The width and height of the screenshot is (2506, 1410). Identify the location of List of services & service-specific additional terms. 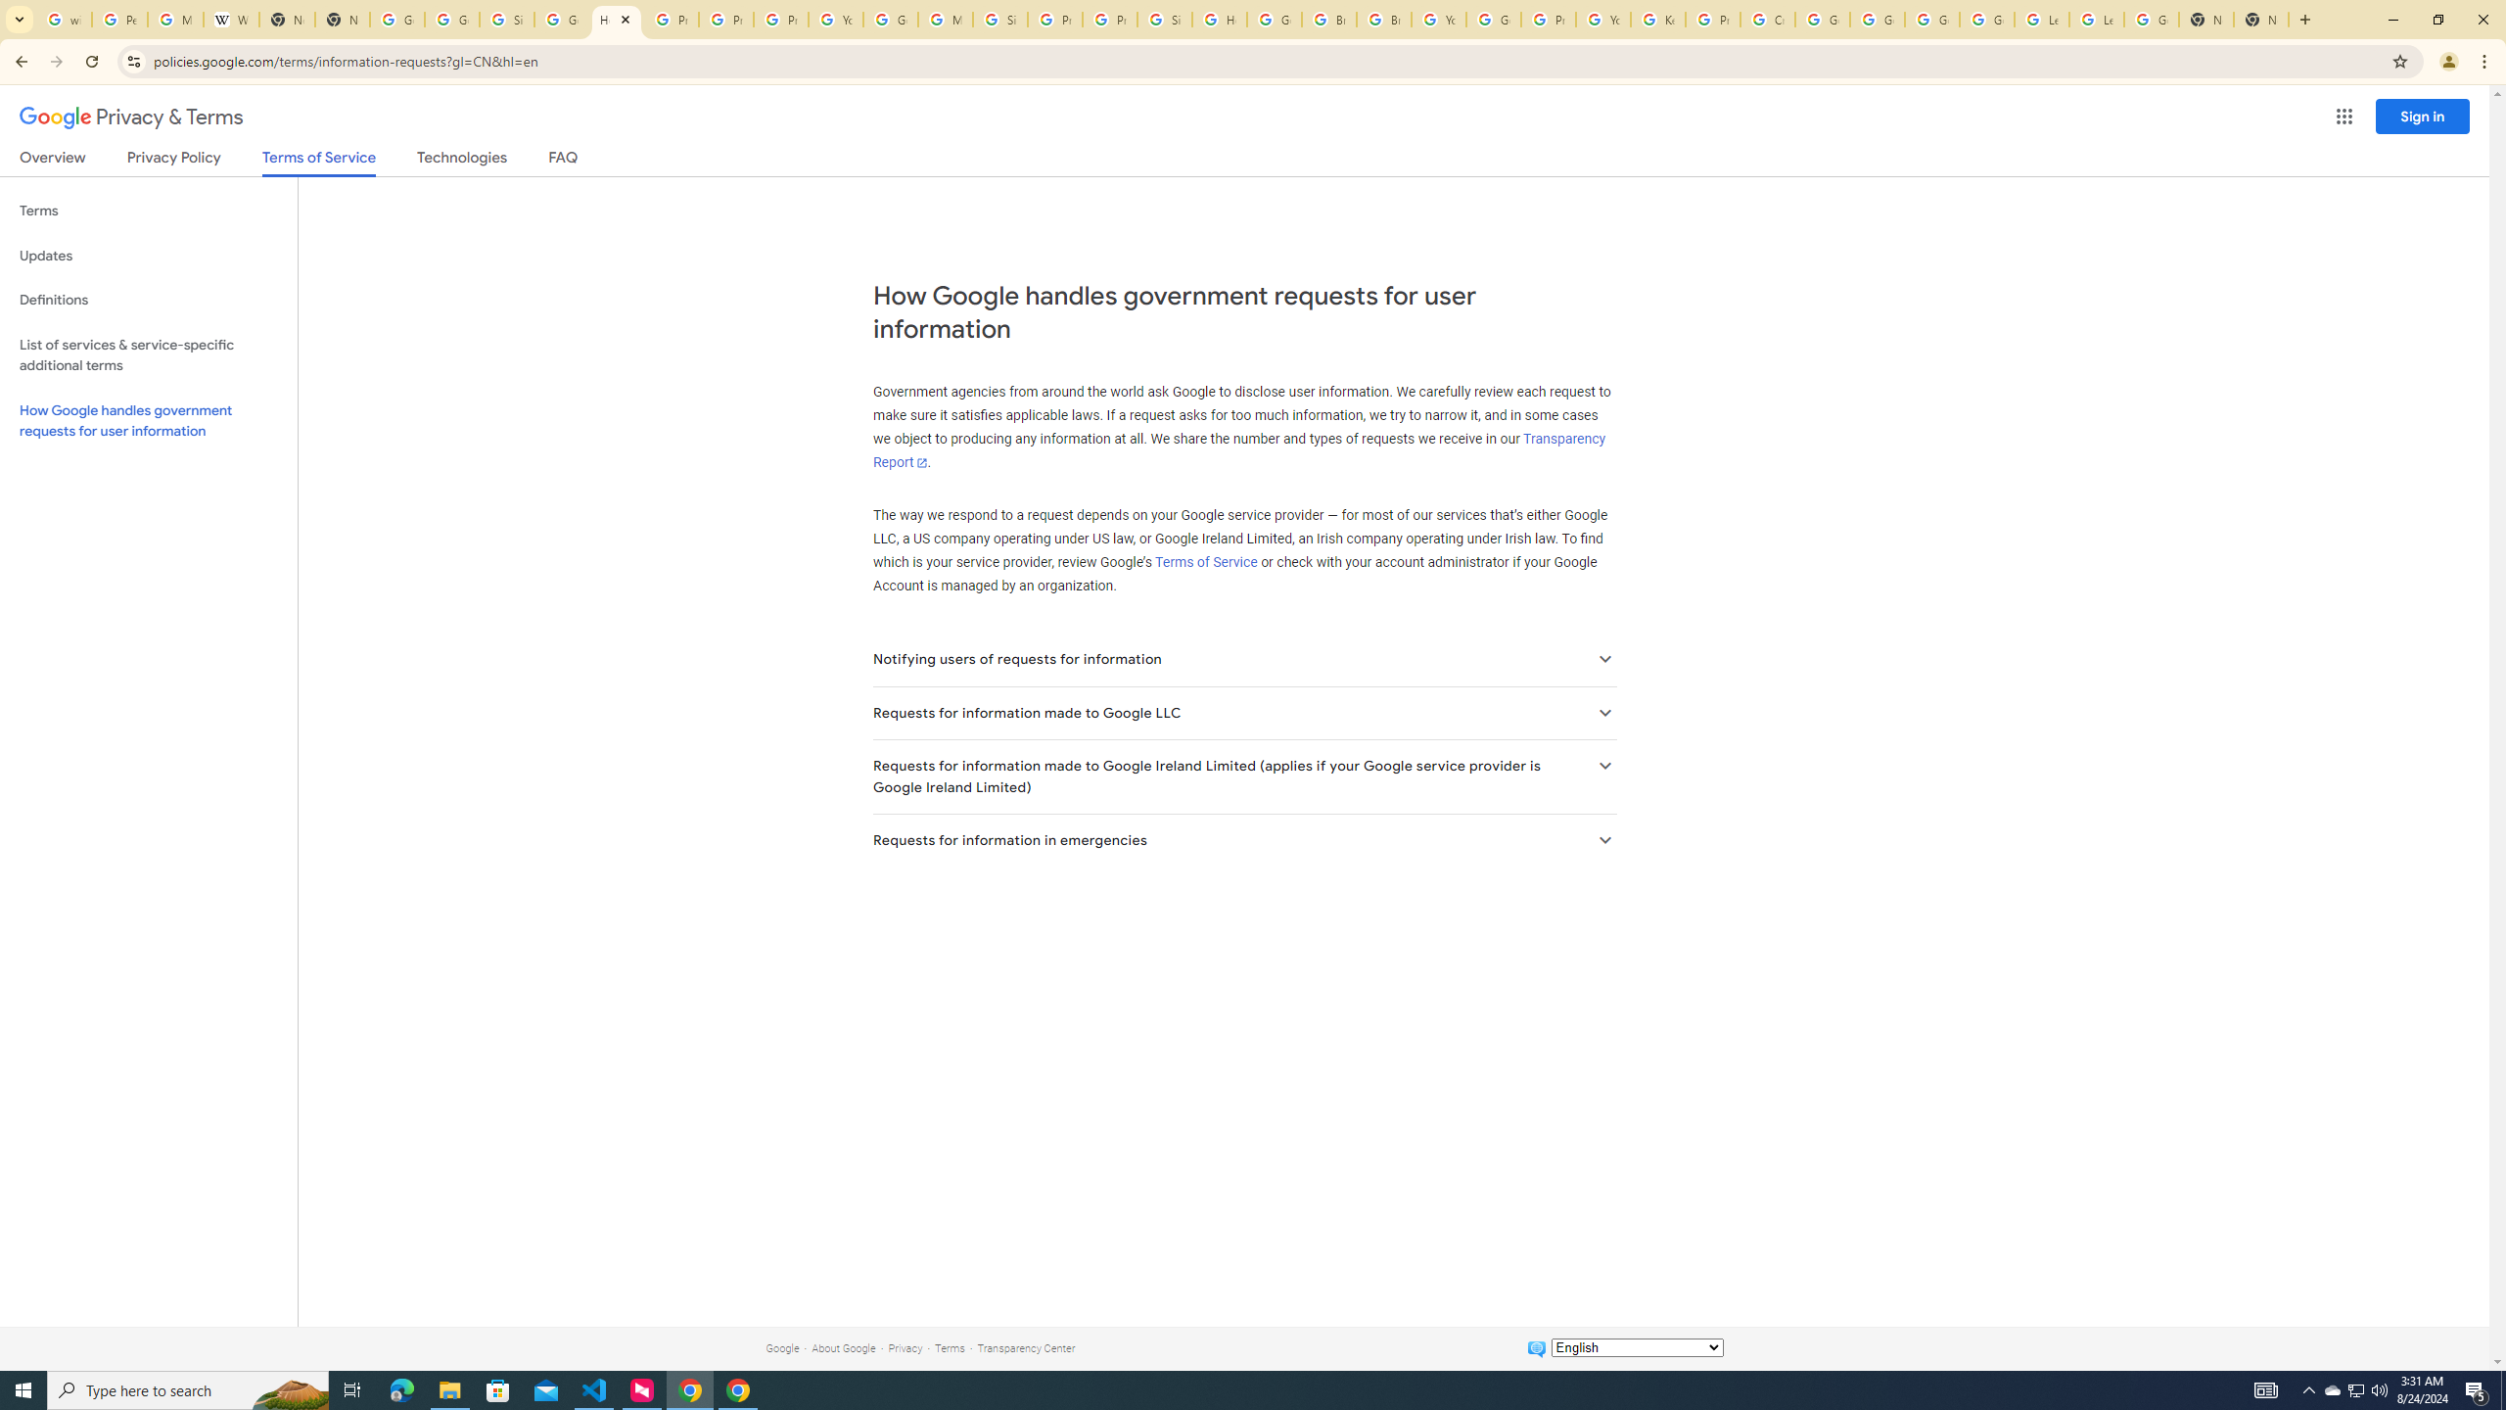
(149, 354).